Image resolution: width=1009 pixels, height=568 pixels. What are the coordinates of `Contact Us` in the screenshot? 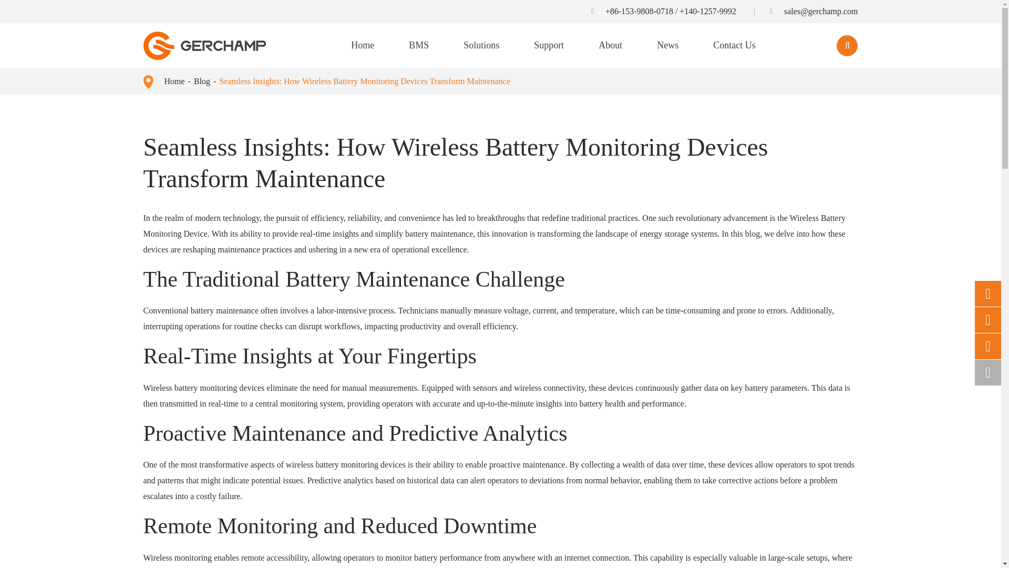 It's located at (735, 45).